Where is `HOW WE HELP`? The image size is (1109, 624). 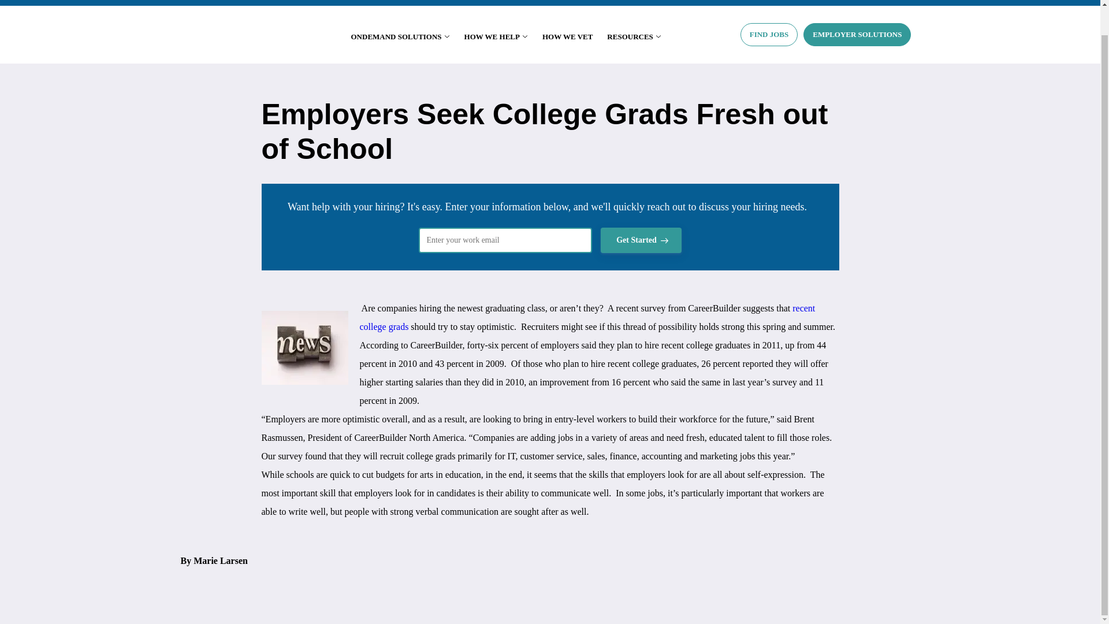 HOW WE HELP is located at coordinates (496, 37).